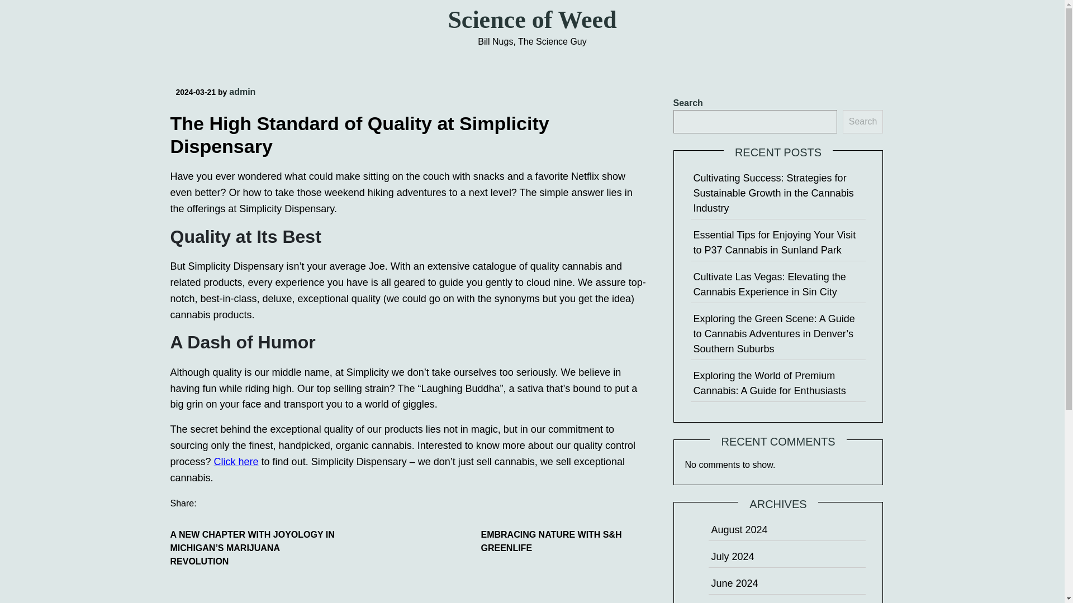 The image size is (1073, 603). What do you see at coordinates (236, 461) in the screenshot?
I see `Click here` at bounding box center [236, 461].